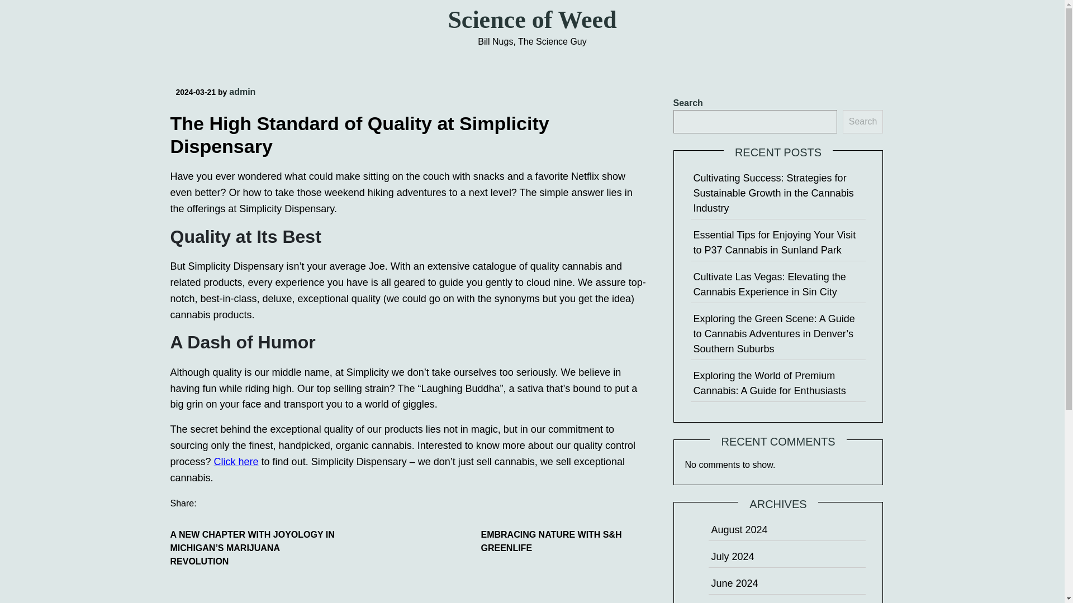 The image size is (1073, 603). What do you see at coordinates (236, 461) in the screenshot?
I see `Click here` at bounding box center [236, 461].